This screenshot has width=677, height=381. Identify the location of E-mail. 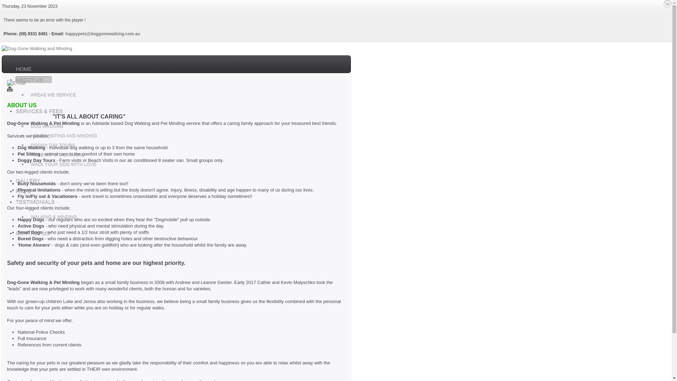
(16, 83).